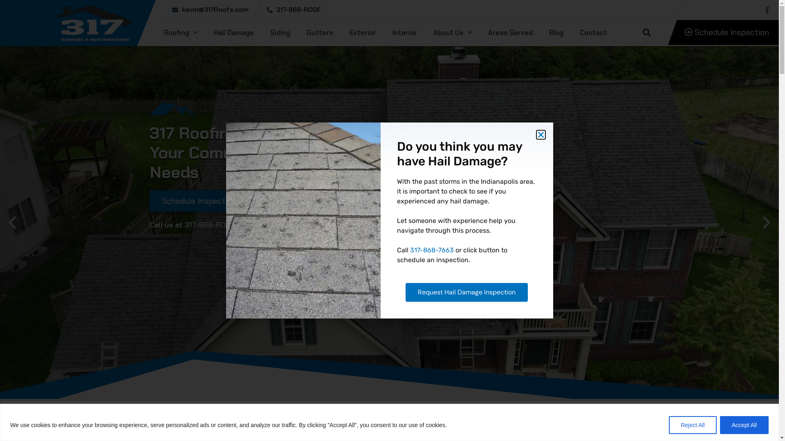  I want to click on Interior, so click(405, 32).